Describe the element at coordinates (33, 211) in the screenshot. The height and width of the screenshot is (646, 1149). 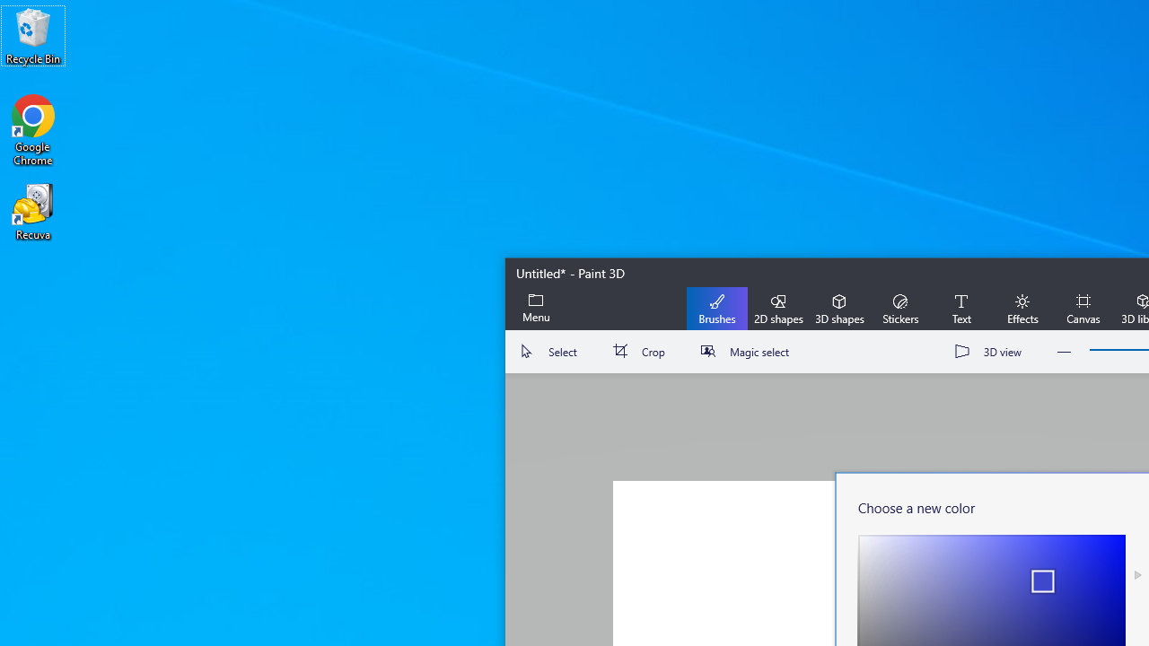
I see `Recuva` at that location.